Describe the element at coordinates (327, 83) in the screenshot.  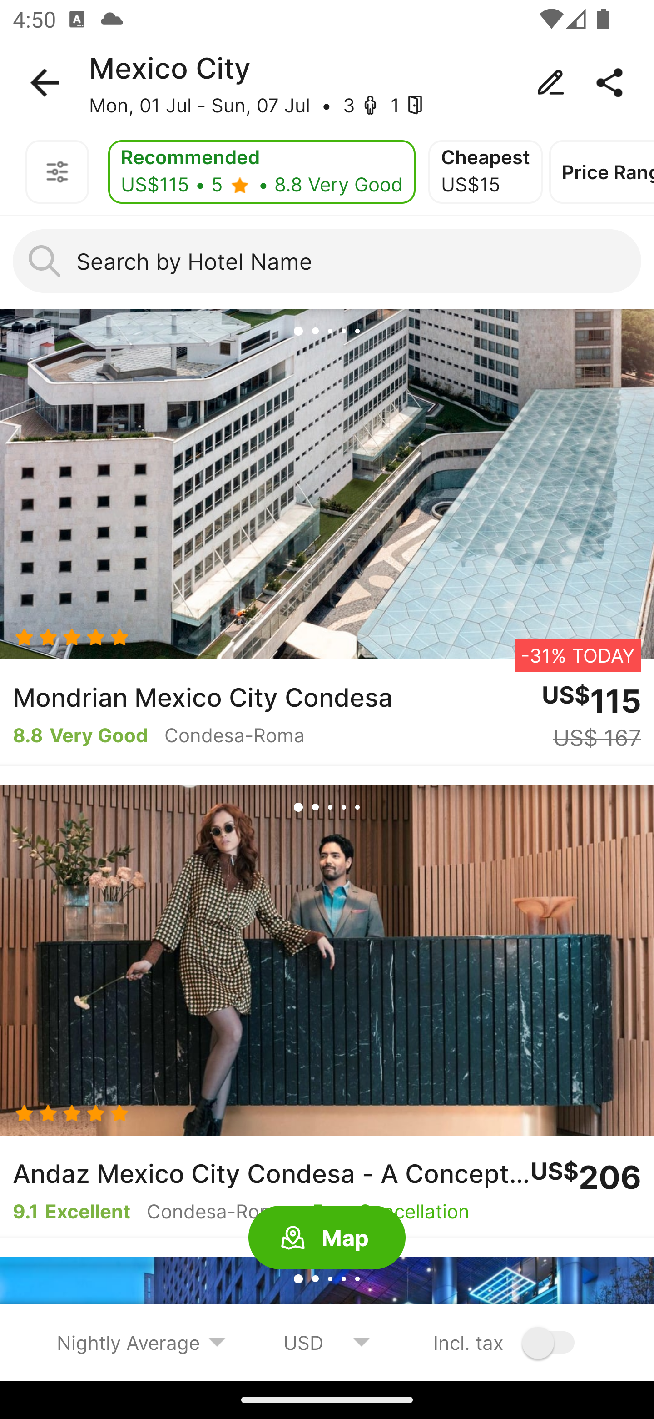
I see `Mexico City Mon, 01 Jul - Sun, 07 Jul  •  3 -  1 -` at that location.